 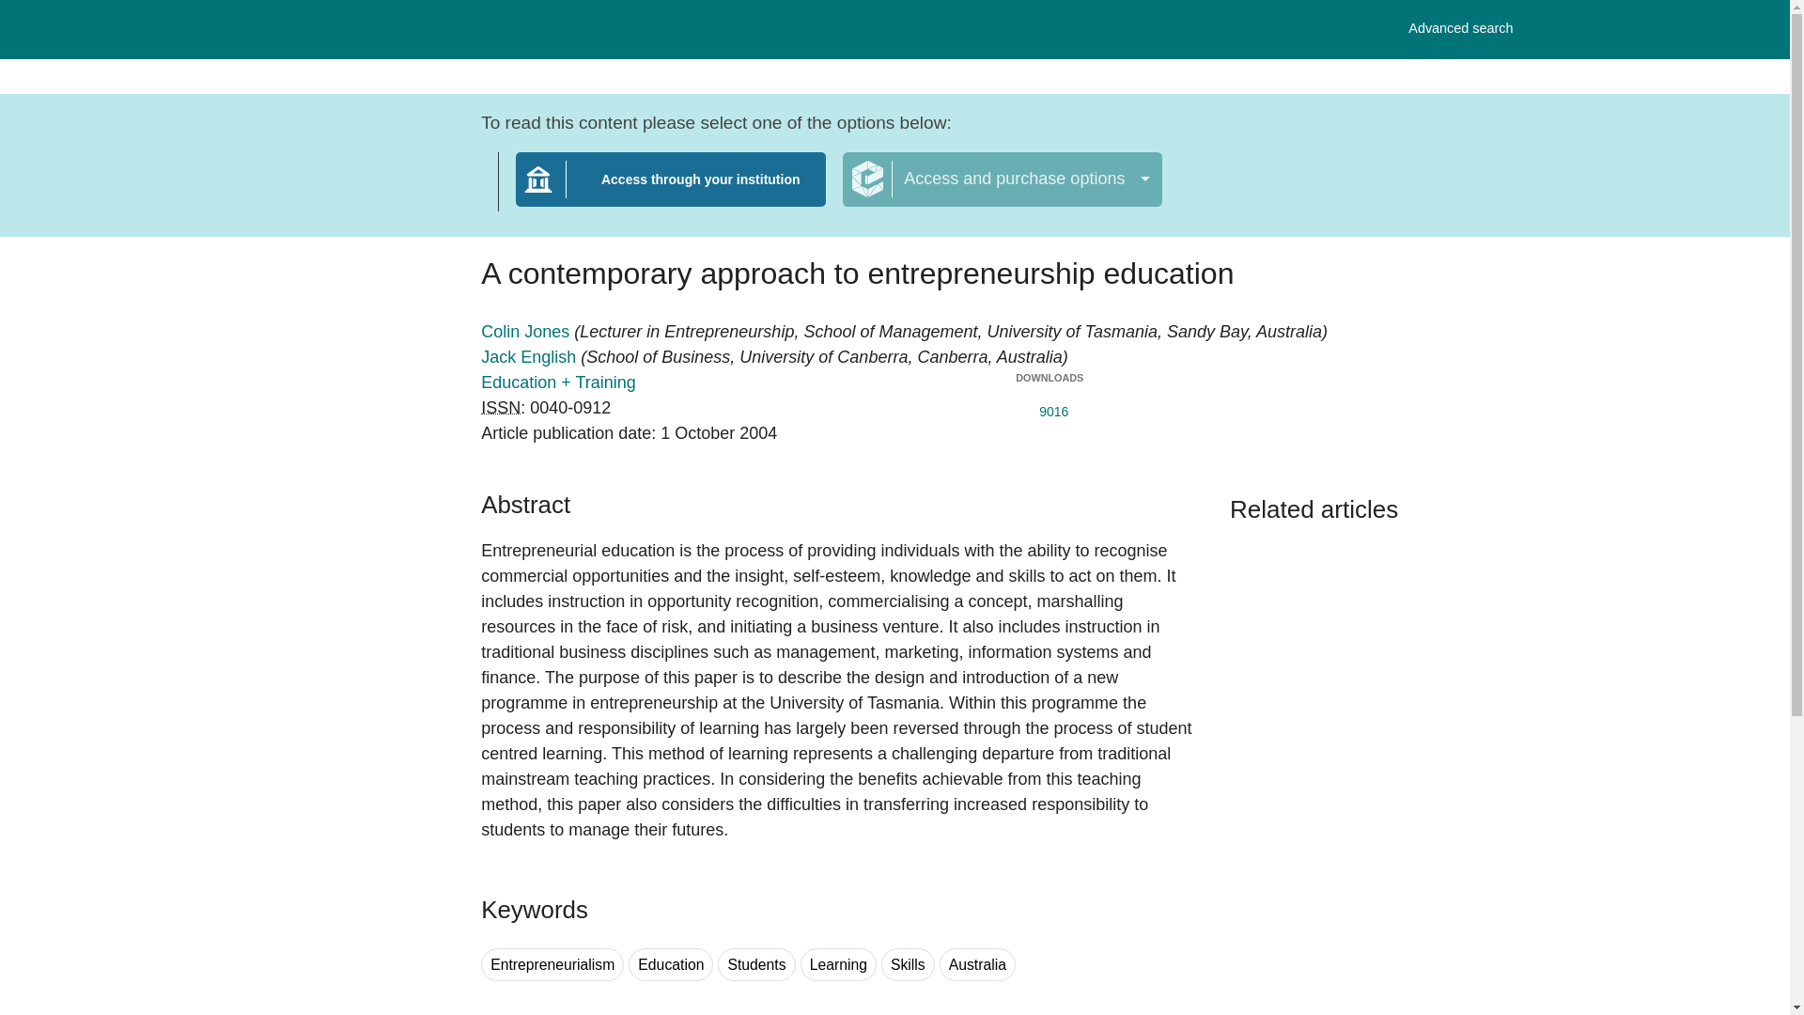 What do you see at coordinates (552, 964) in the screenshot?
I see `Entrepreneurialism` at bounding box center [552, 964].